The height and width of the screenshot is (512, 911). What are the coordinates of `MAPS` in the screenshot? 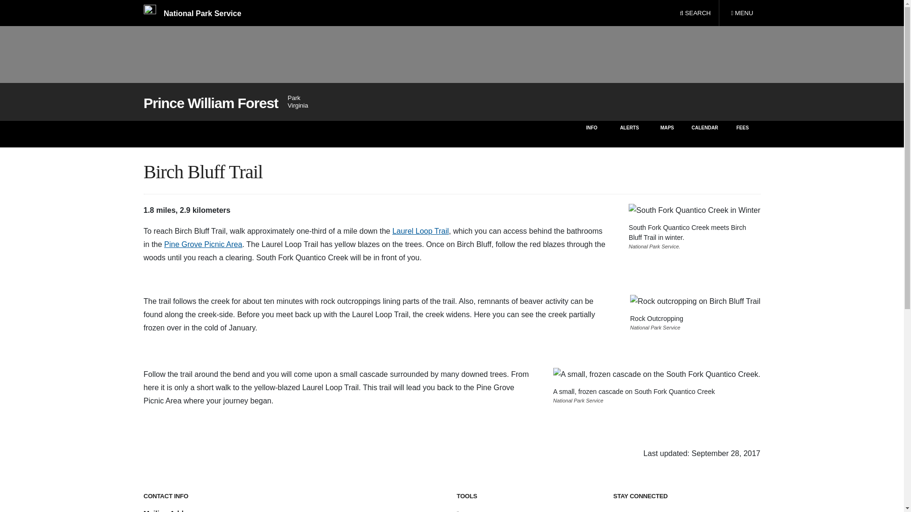 It's located at (742, 13).